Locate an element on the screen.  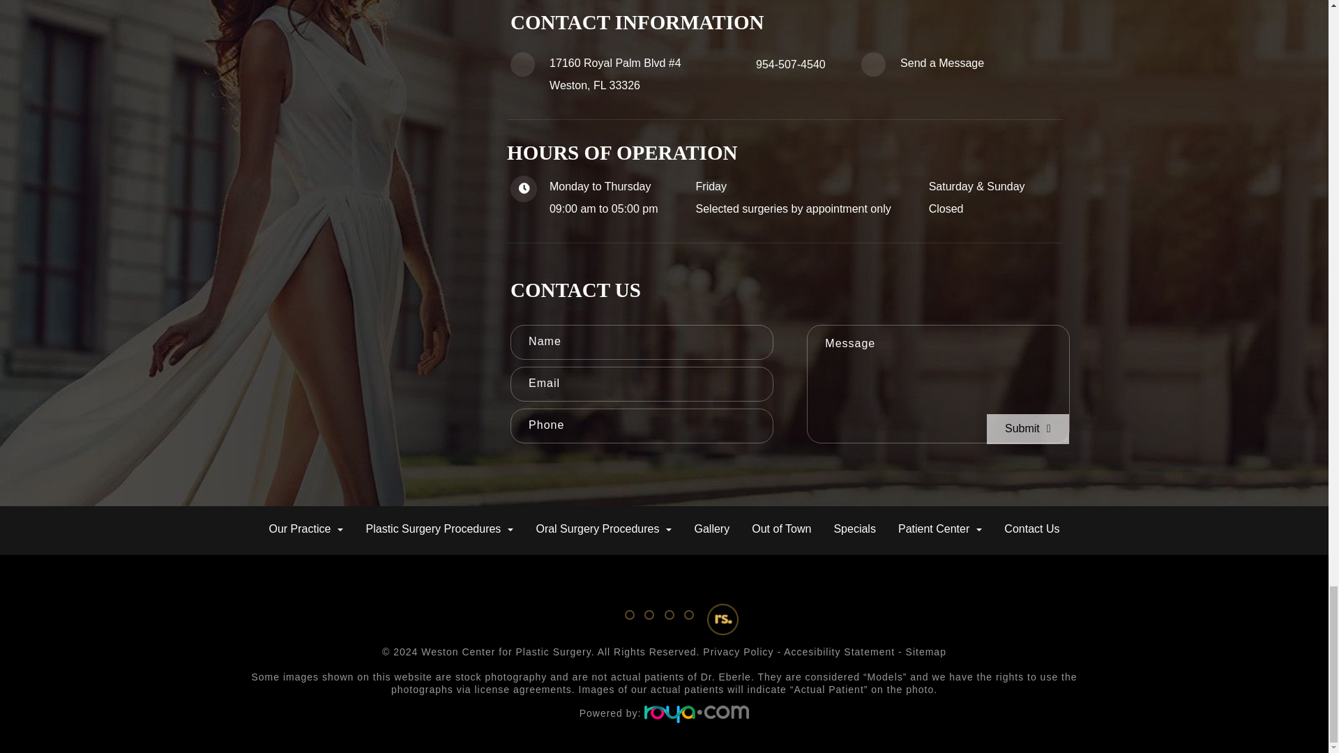
Call: 954-507-4540 is located at coordinates (791, 64).